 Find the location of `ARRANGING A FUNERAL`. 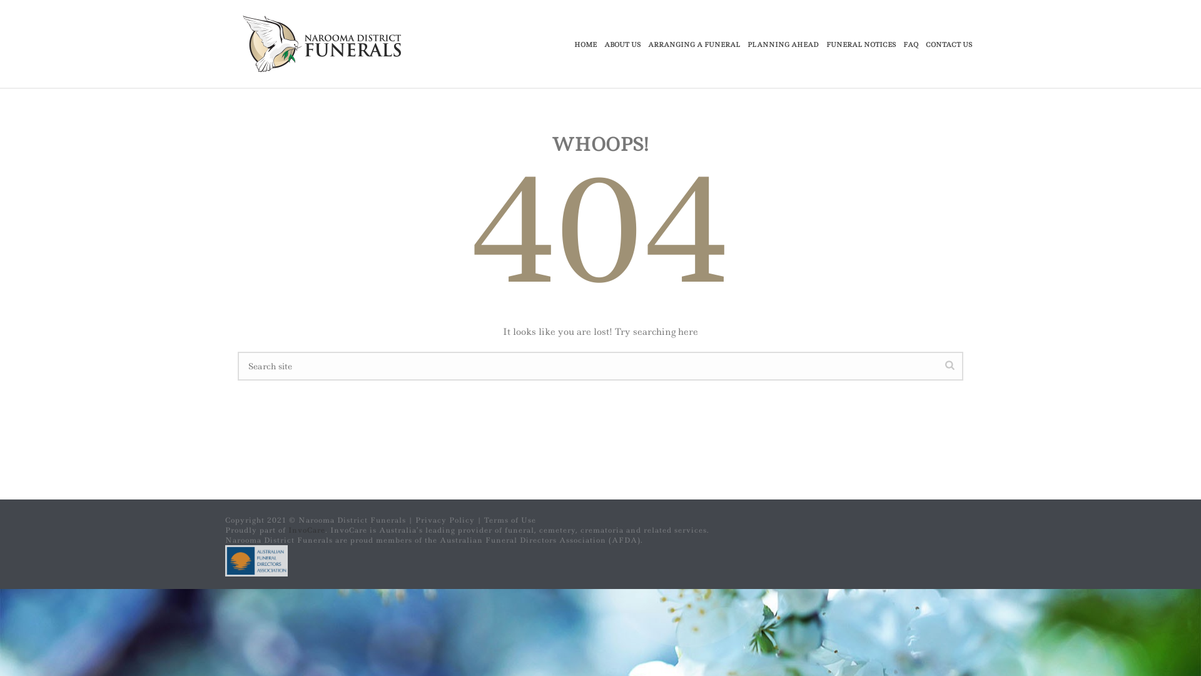

ARRANGING A FUNERAL is located at coordinates (694, 44).